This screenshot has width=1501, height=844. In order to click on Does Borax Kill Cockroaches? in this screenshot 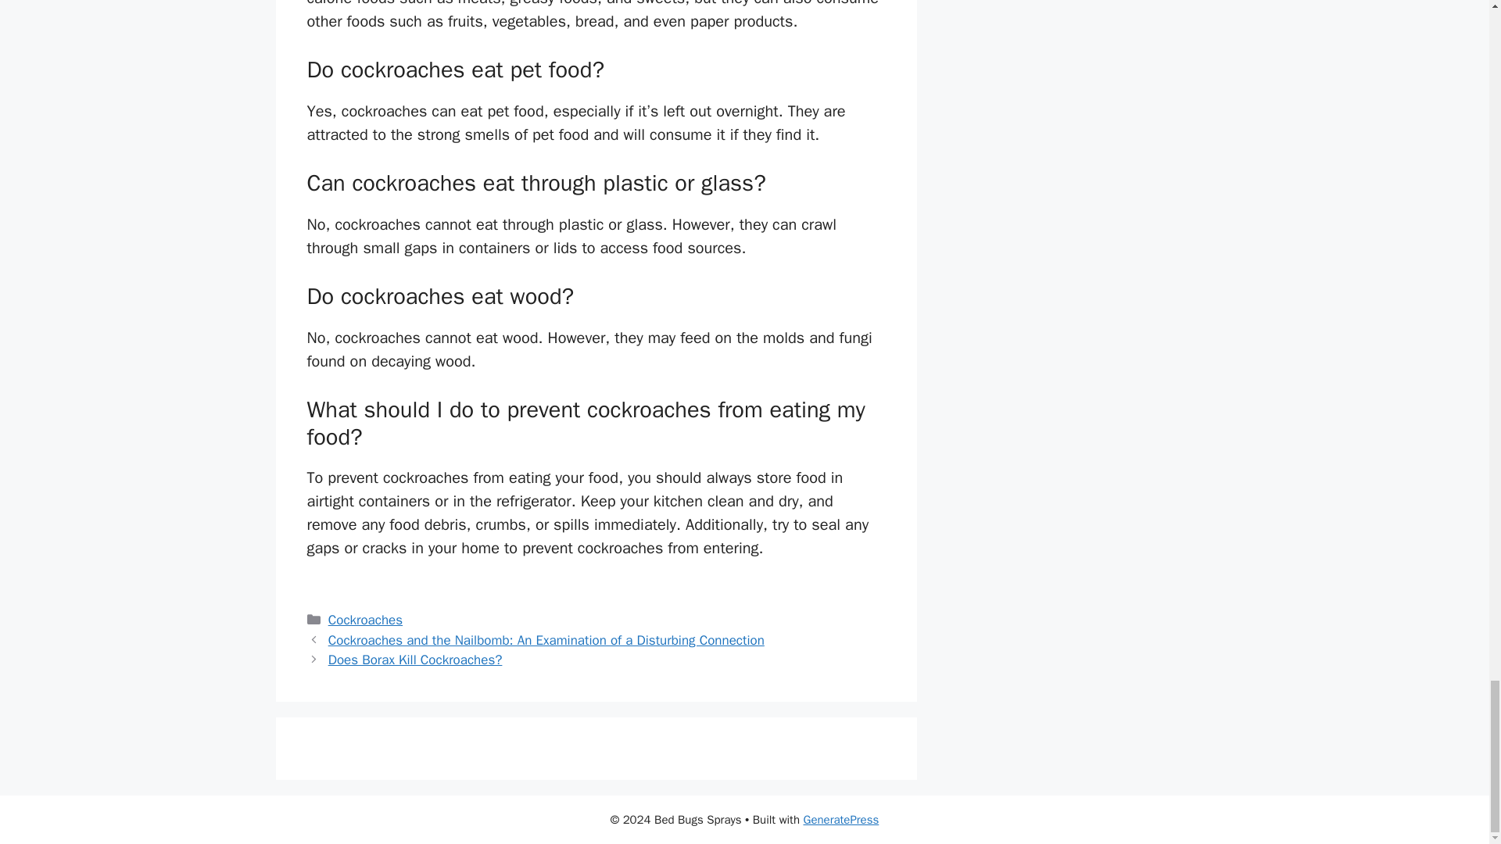, I will do `click(416, 660)`.